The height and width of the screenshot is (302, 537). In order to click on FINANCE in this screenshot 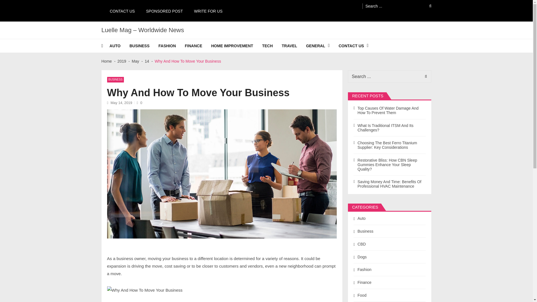, I will do `click(198, 46)`.